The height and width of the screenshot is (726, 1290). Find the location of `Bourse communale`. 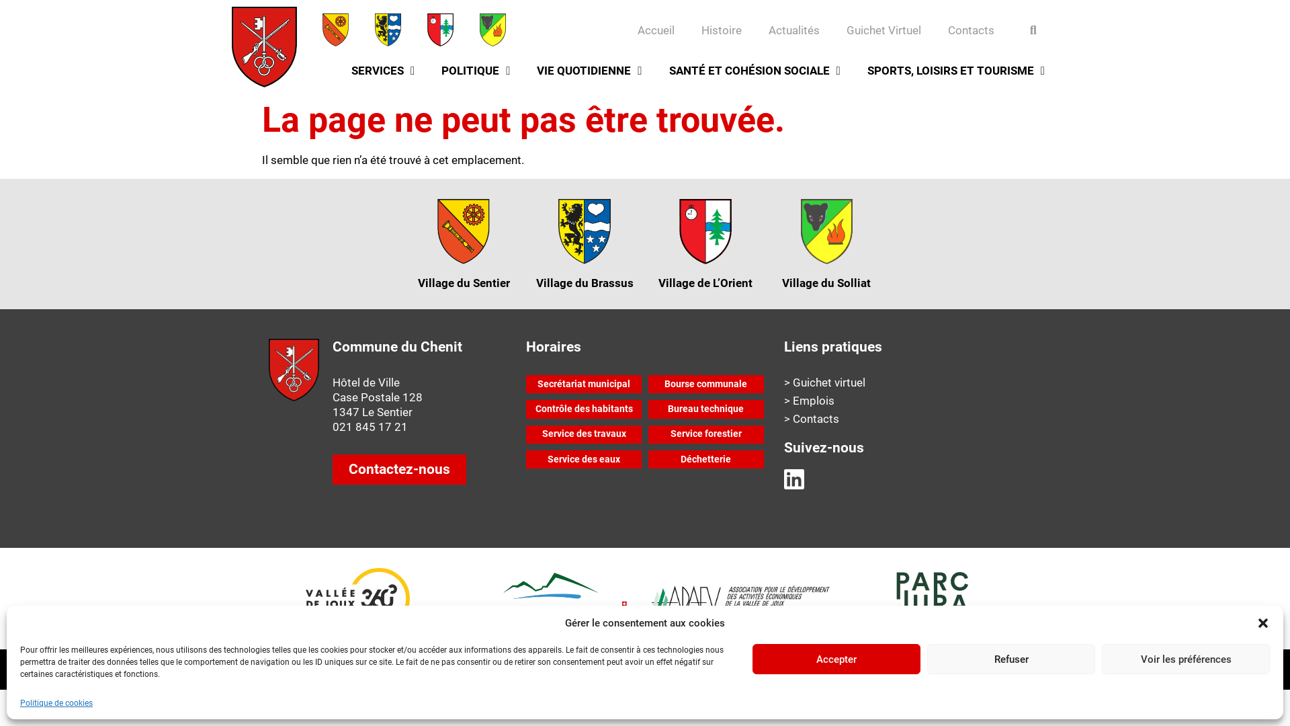

Bourse communale is located at coordinates (705, 385).